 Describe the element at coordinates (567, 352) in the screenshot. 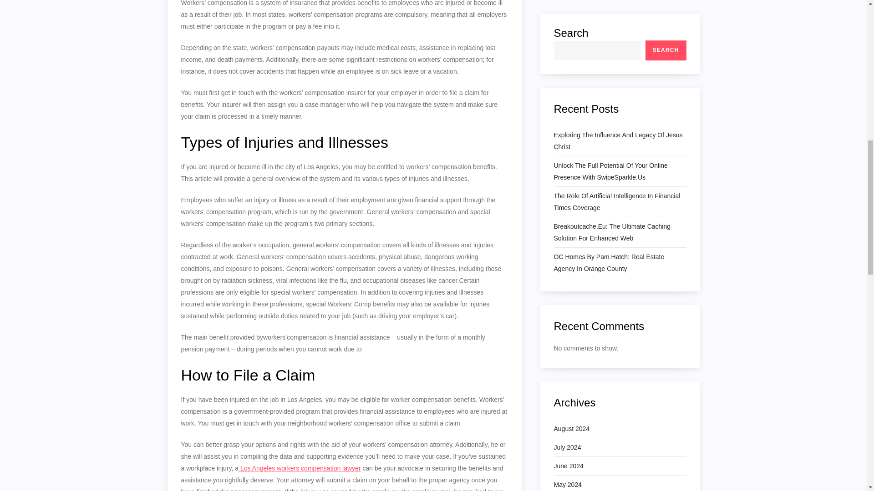

I see `Biography` at that location.